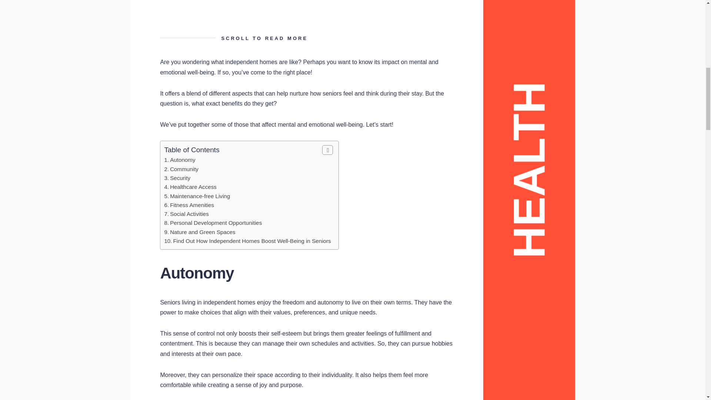 This screenshot has width=711, height=400. I want to click on SCROLL TO READ MORE, so click(307, 38).